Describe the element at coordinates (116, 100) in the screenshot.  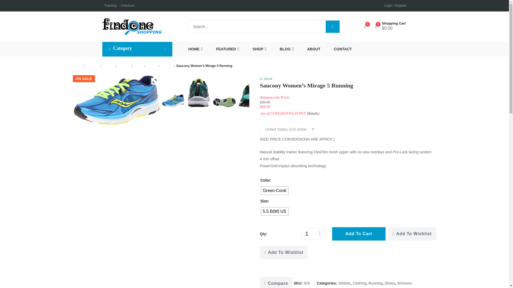
I see `Saucony-Womens-Mirage-5-Running-Shoe` at that location.